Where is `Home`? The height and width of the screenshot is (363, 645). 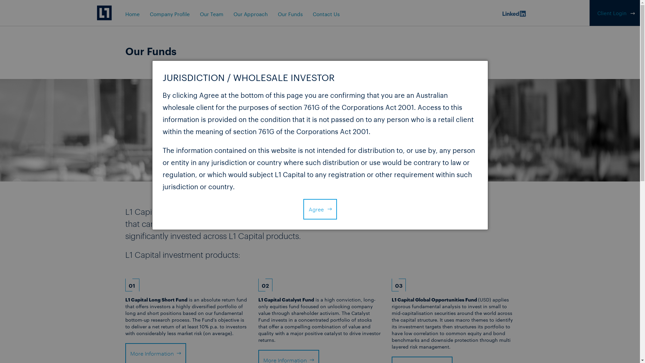 Home is located at coordinates (132, 14).